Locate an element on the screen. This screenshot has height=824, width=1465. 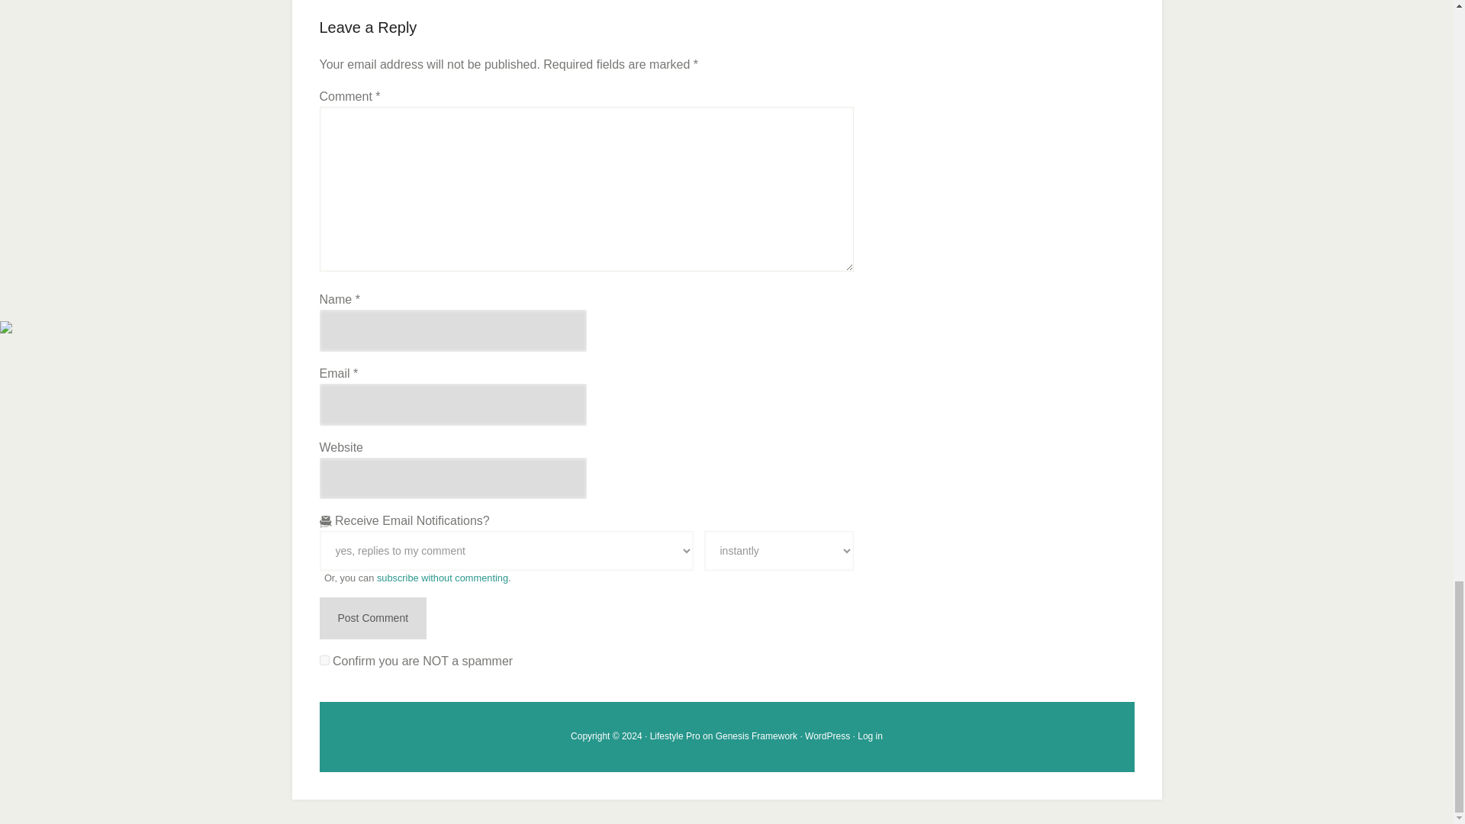
subscribe without commenting is located at coordinates (443, 577).